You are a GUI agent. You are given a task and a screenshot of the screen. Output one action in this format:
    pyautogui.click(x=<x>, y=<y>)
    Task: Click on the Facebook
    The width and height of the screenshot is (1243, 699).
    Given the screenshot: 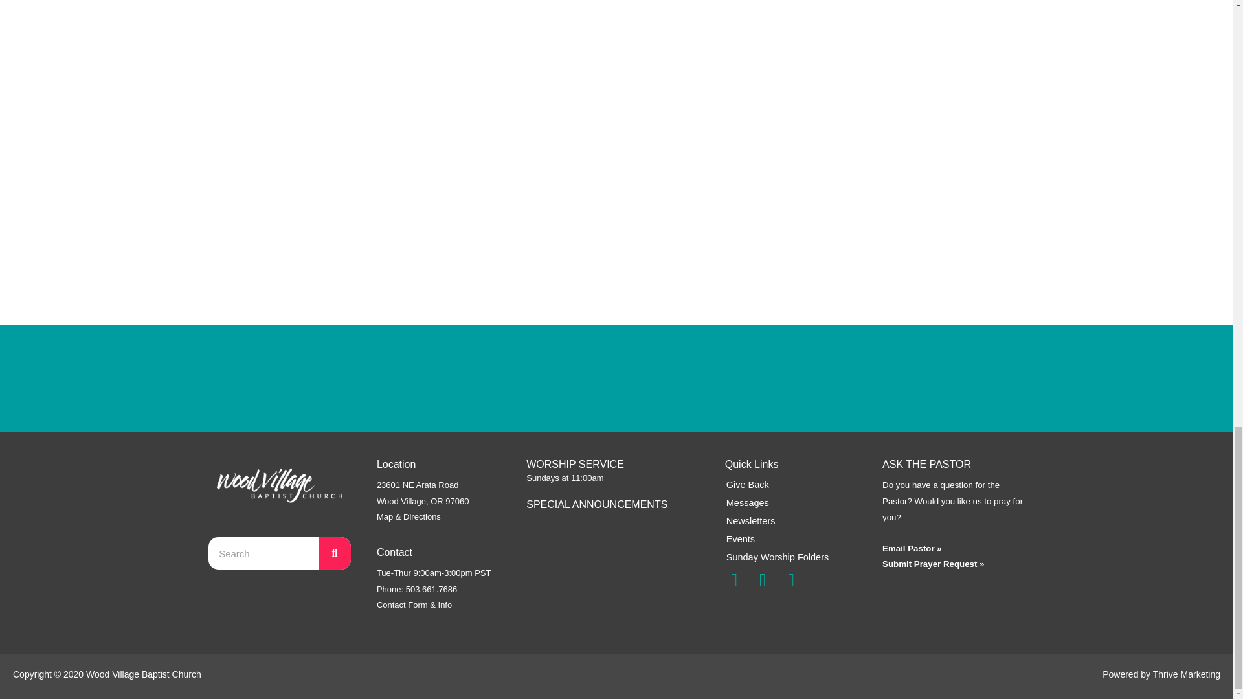 What is the action you would take?
    pyautogui.click(x=734, y=581)
    